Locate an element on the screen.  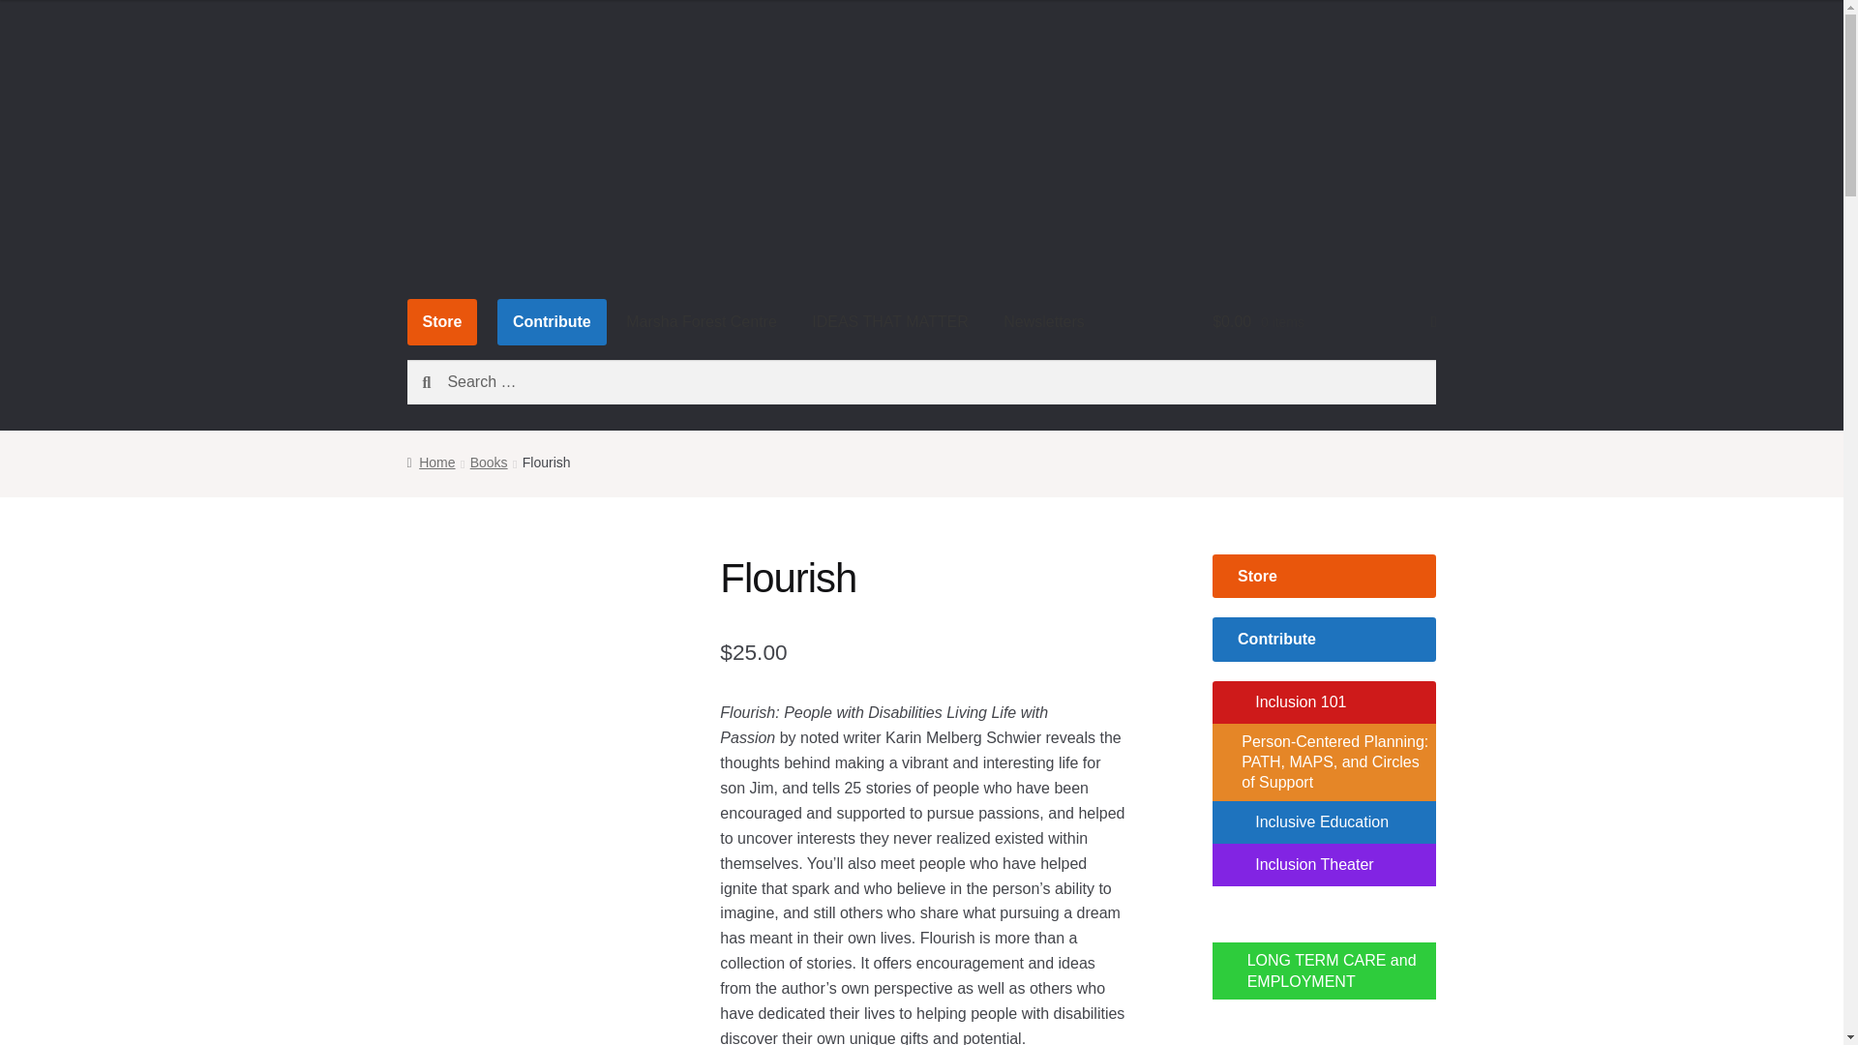
View your shopping cart is located at coordinates (1324, 322).